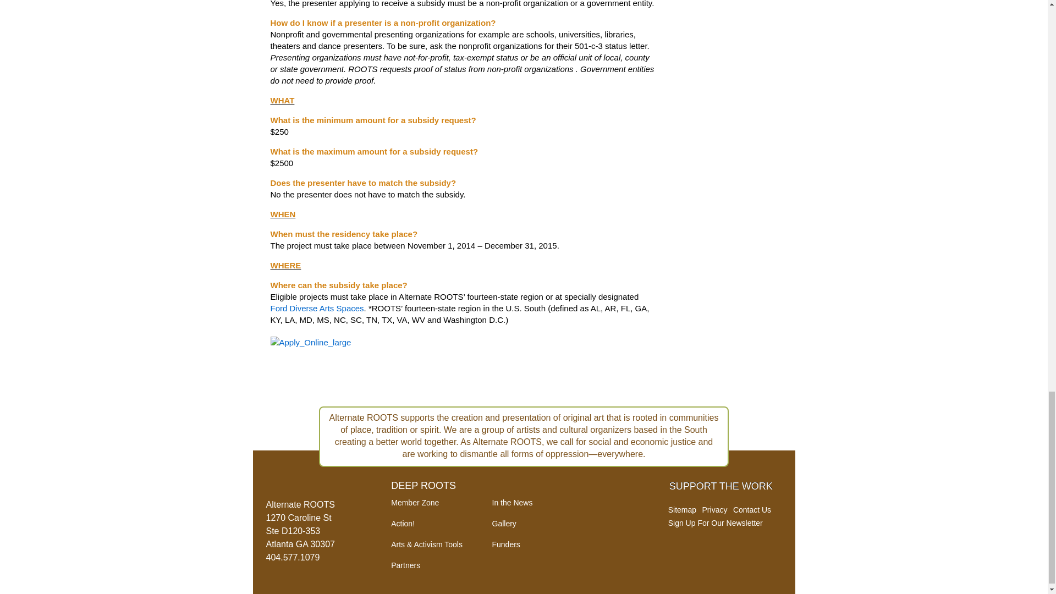 This screenshot has width=1056, height=594. Describe the element at coordinates (403, 524) in the screenshot. I see `Action!` at that location.